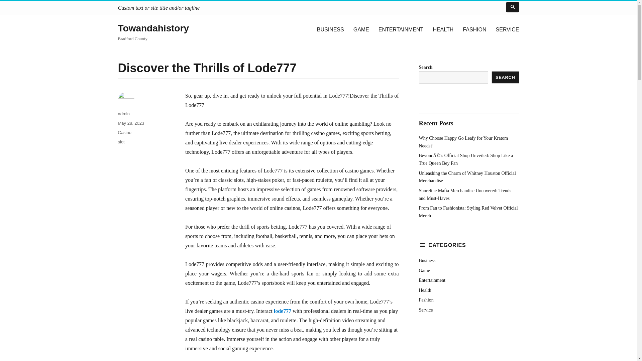  I want to click on lode777, so click(283, 311).